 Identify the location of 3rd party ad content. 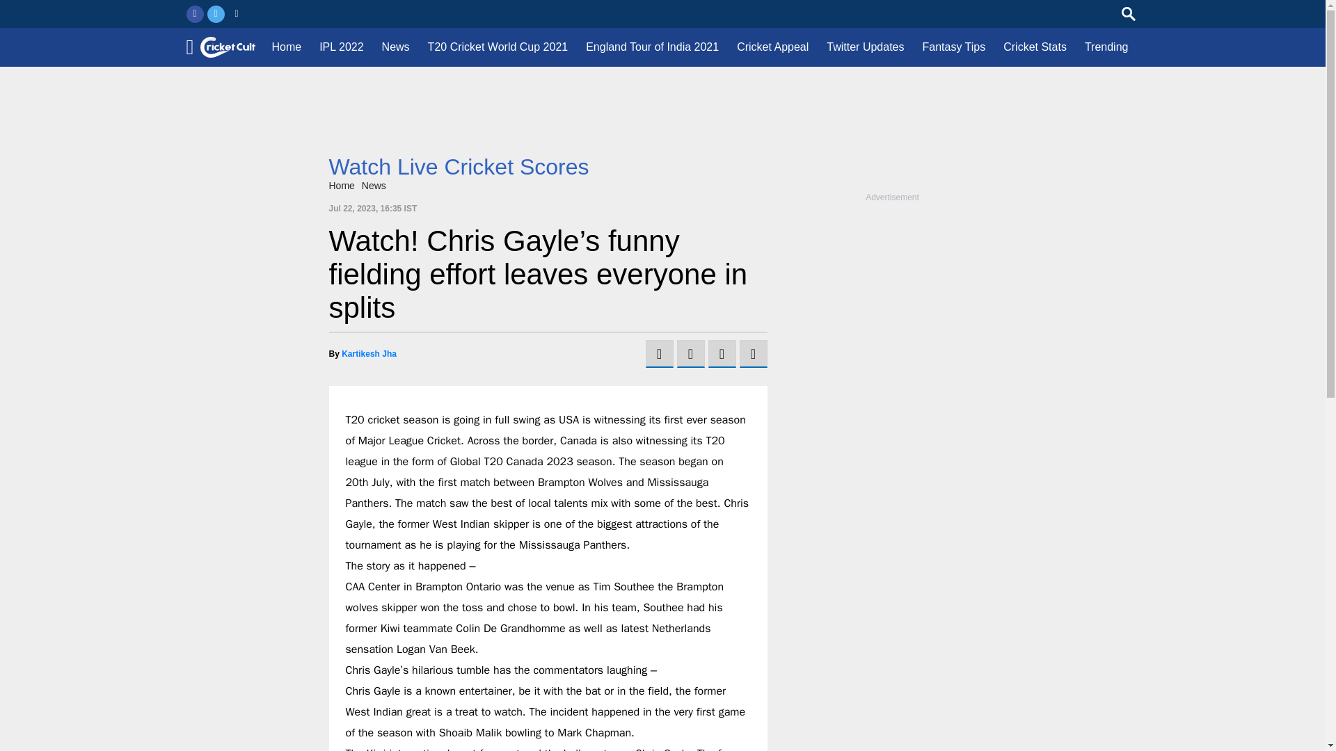
(662, 123).